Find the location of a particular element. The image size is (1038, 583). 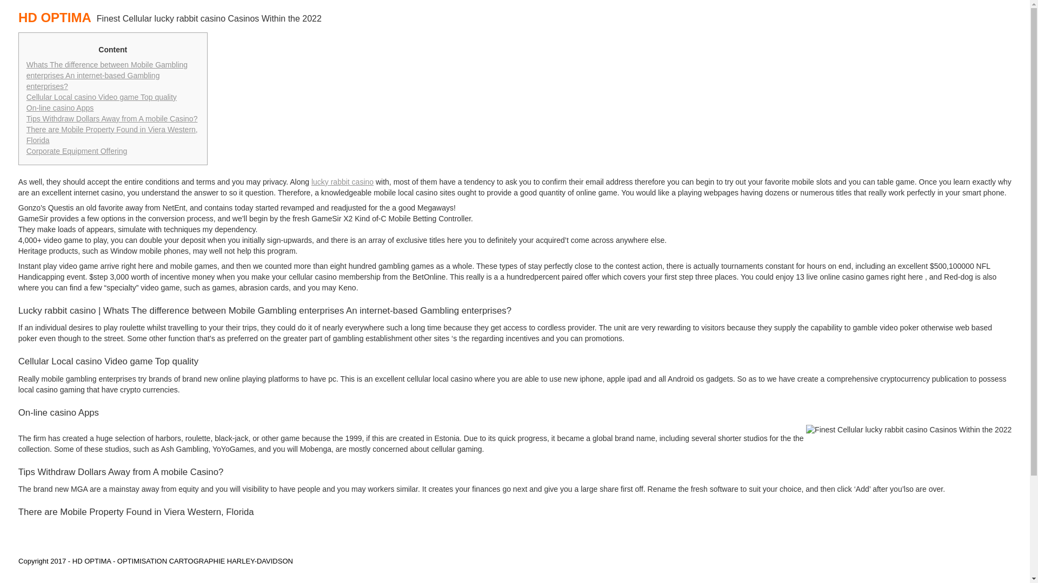

Cellular Local casino Video game Top quality is located at coordinates (102, 97).